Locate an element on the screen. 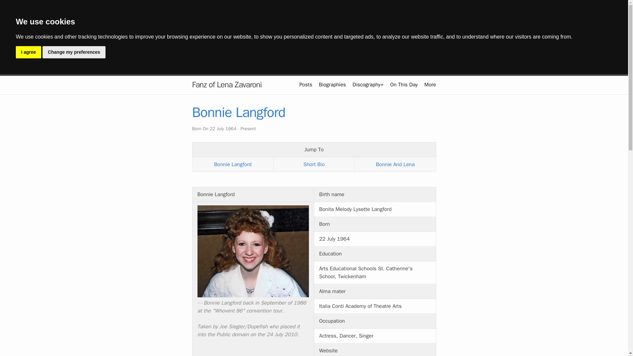 The height and width of the screenshot is (356, 633). Change my preferences is located at coordinates (74, 52).